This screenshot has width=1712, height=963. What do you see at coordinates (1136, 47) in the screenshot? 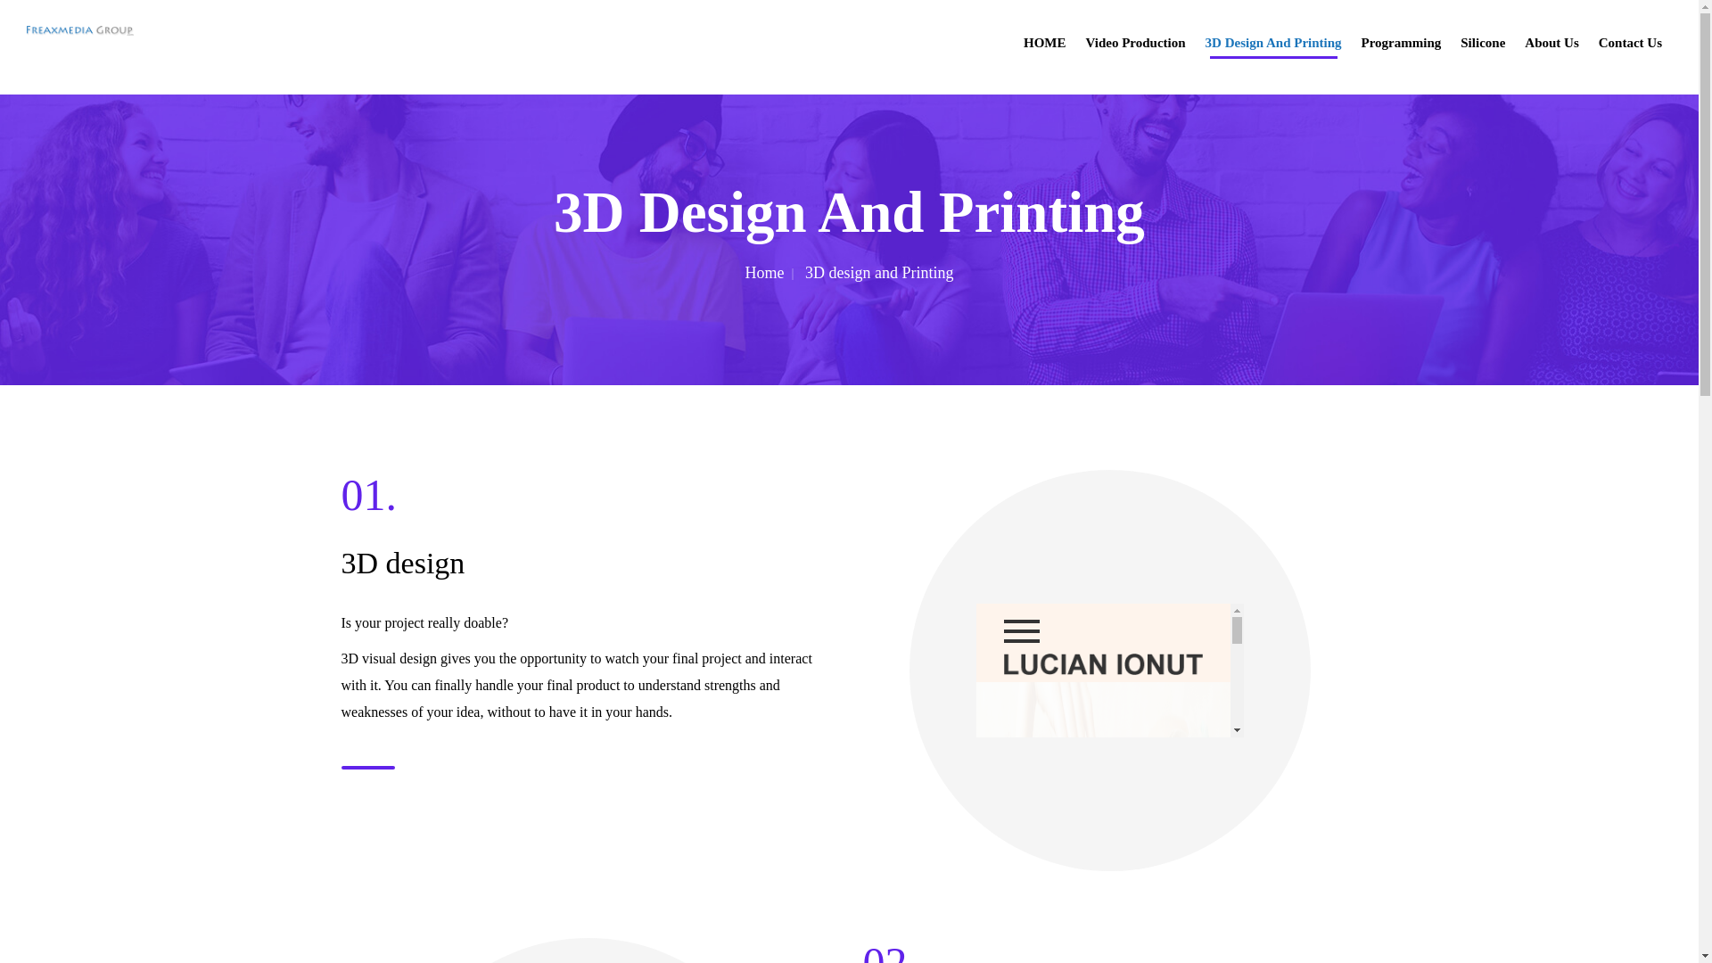
I see `Video Production` at bounding box center [1136, 47].